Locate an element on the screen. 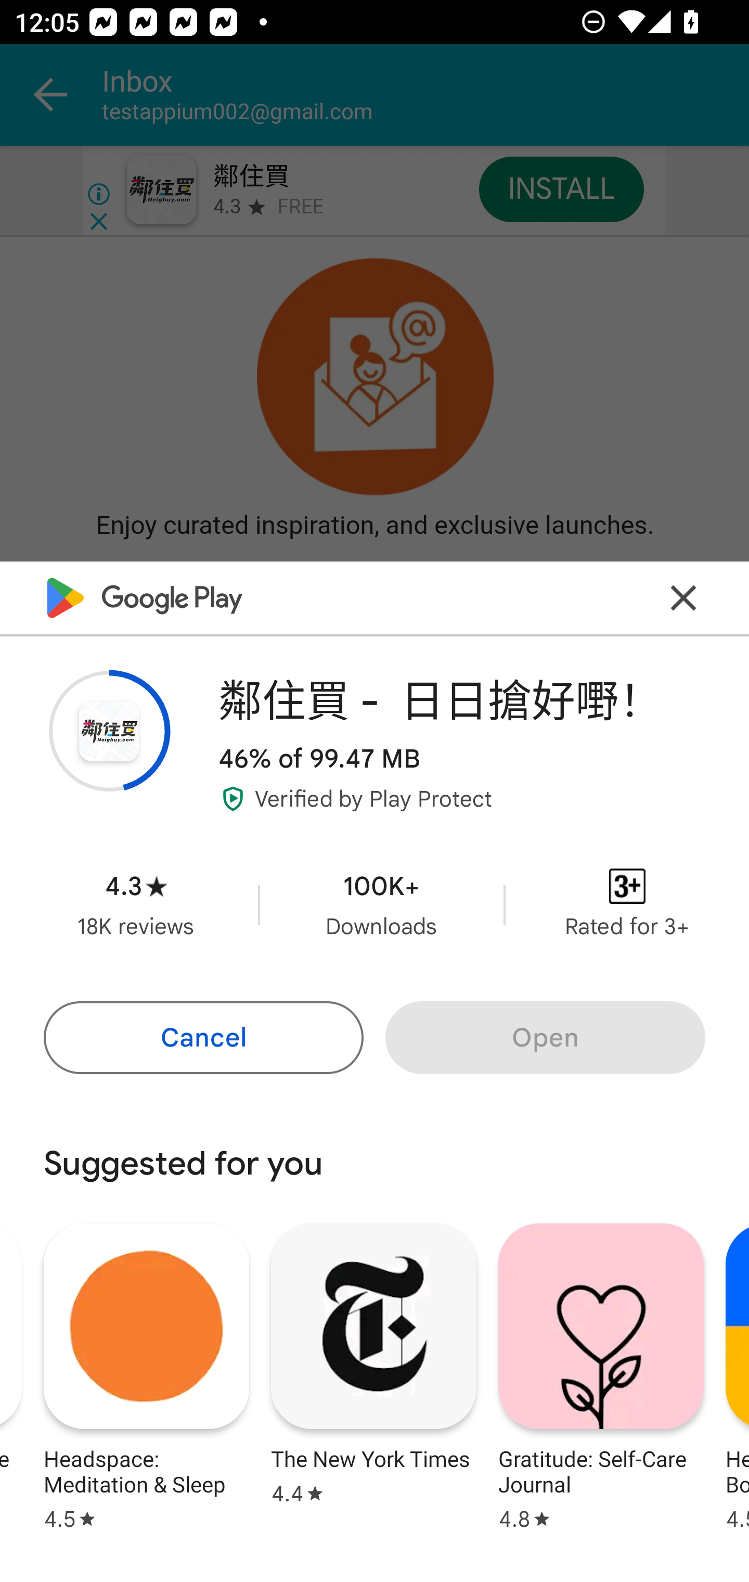 Image resolution: width=749 pixels, height=1582 pixels. Cancel is located at coordinates (203, 1038).